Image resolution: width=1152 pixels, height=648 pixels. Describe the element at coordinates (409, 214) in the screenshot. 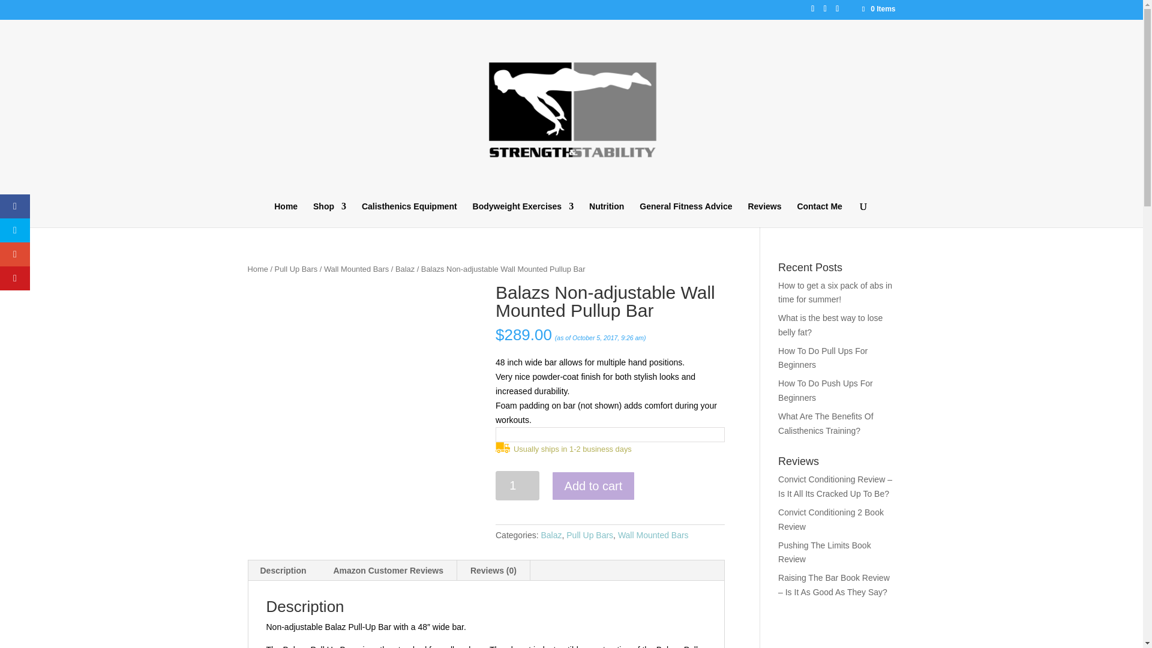

I see `Calisthenics Equipment` at that location.